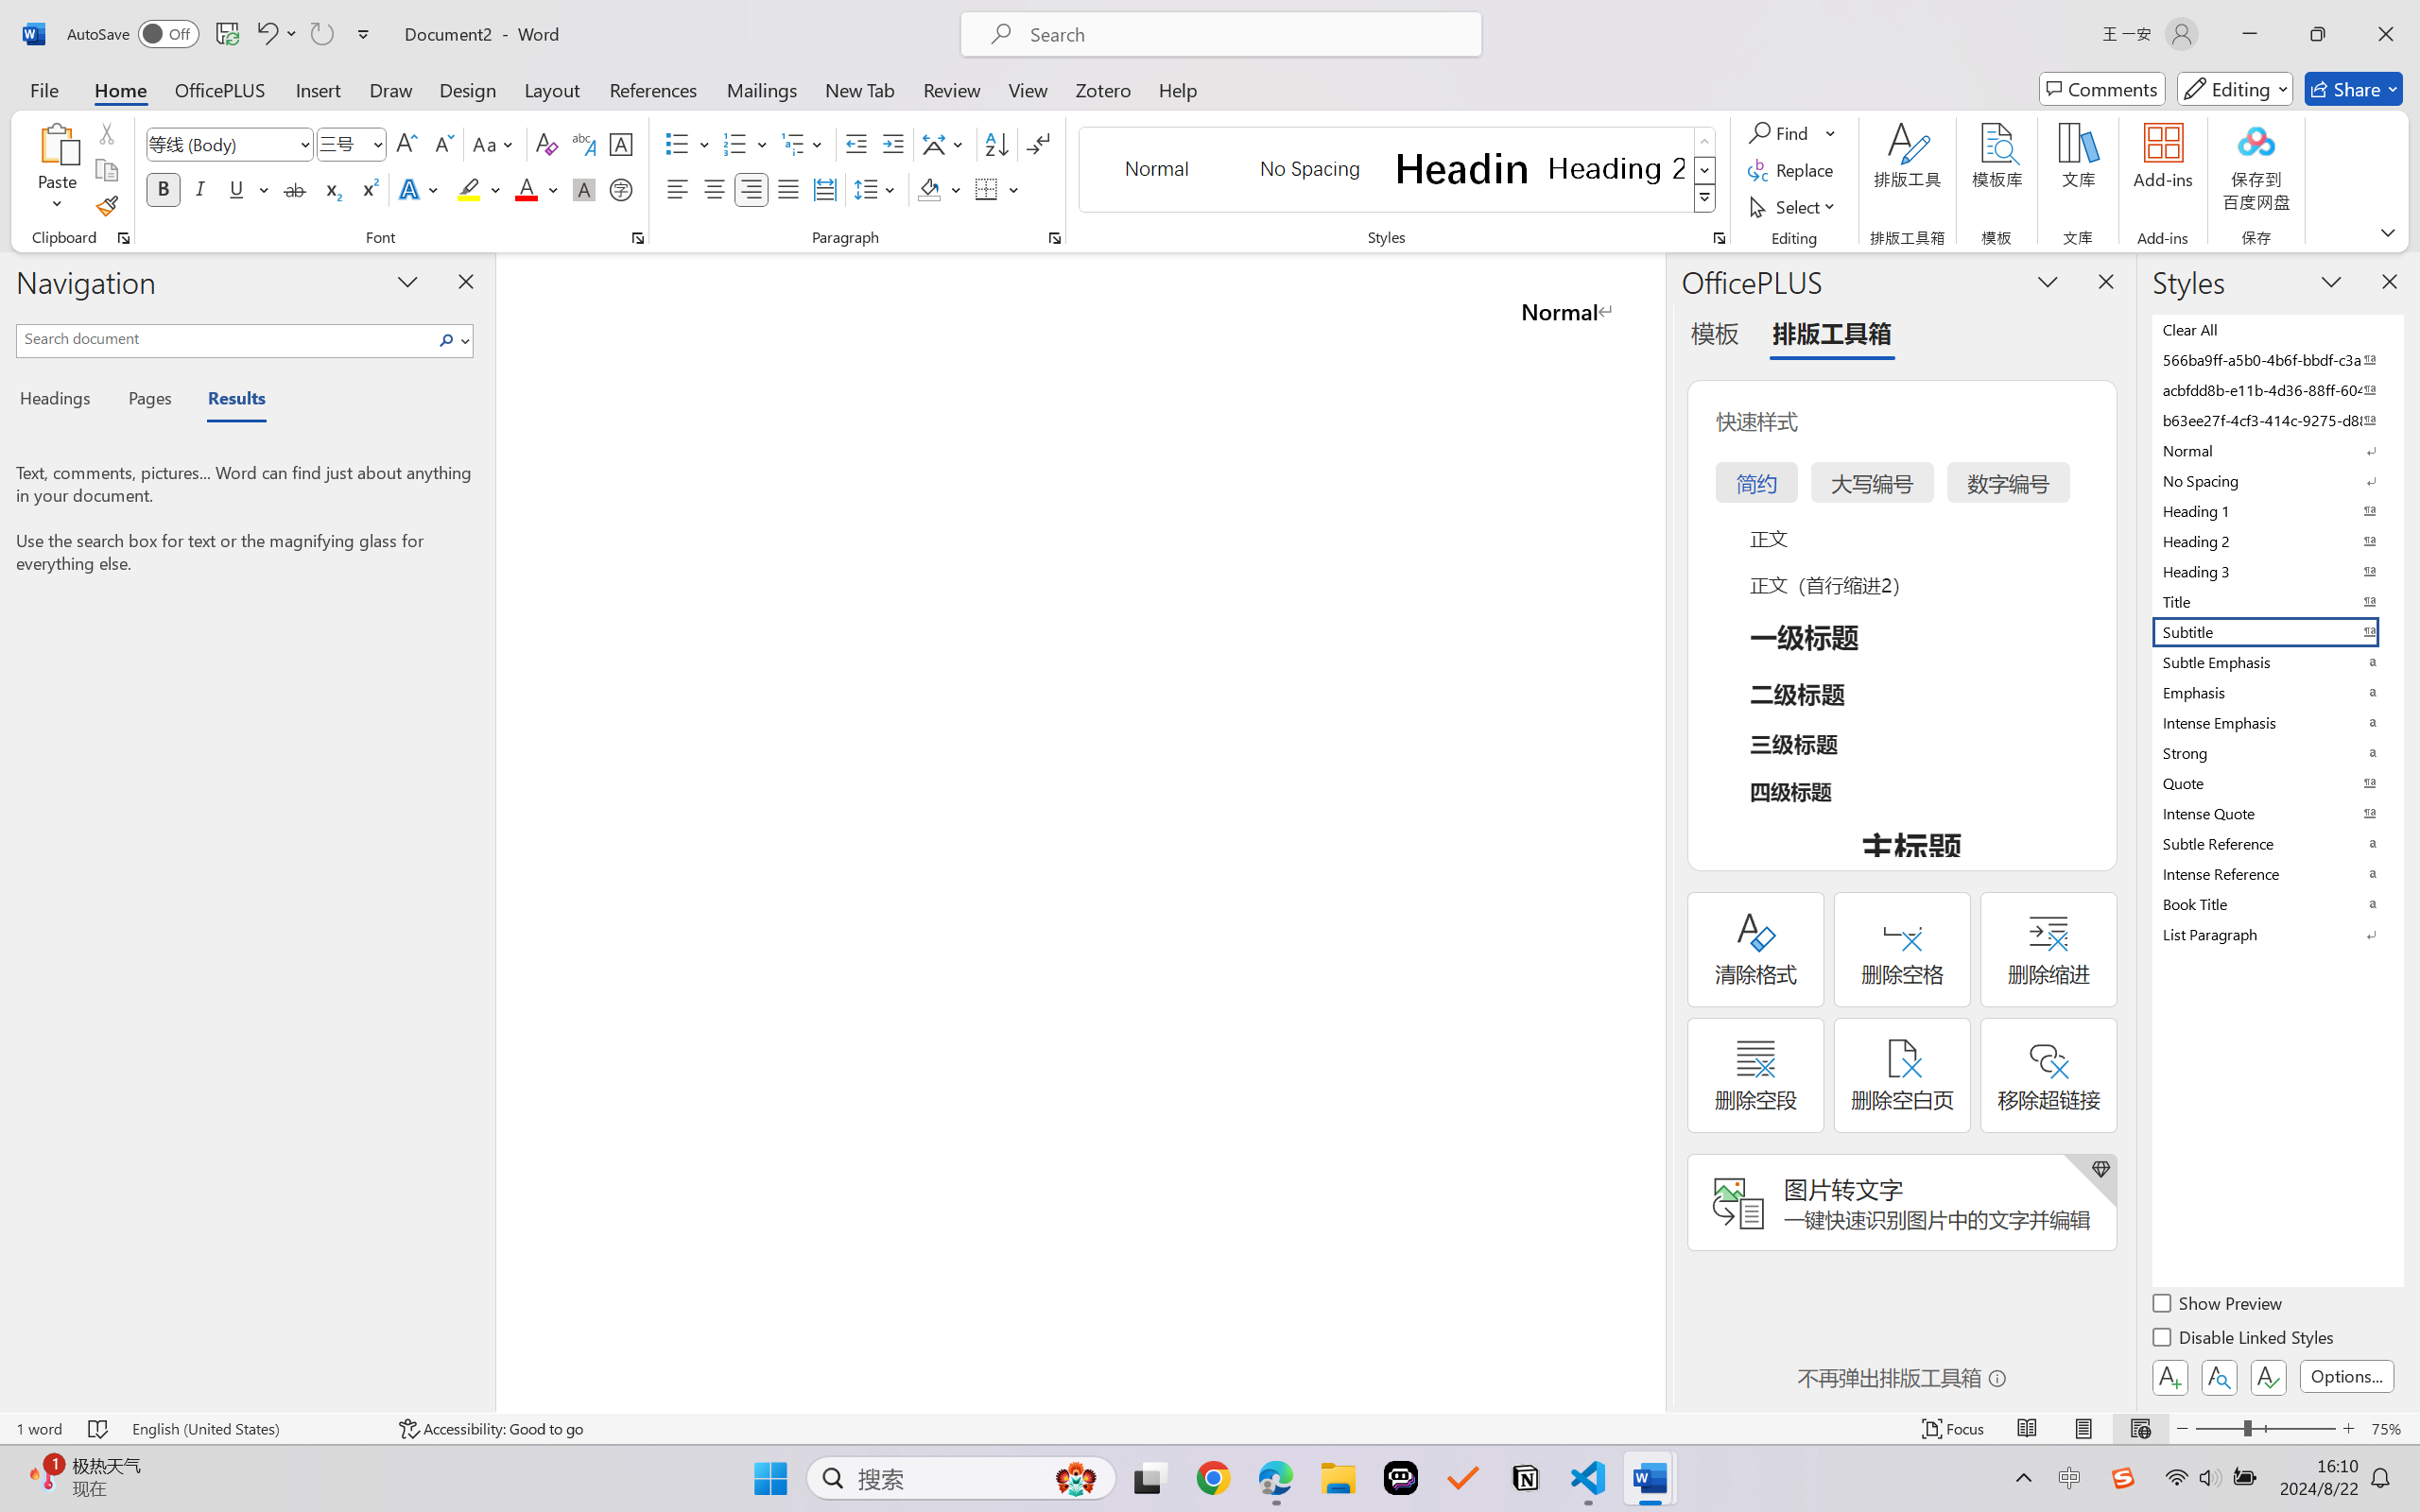 This screenshot has width=2420, height=1512. What do you see at coordinates (987, 189) in the screenshot?
I see `Borders` at bounding box center [987, 189].